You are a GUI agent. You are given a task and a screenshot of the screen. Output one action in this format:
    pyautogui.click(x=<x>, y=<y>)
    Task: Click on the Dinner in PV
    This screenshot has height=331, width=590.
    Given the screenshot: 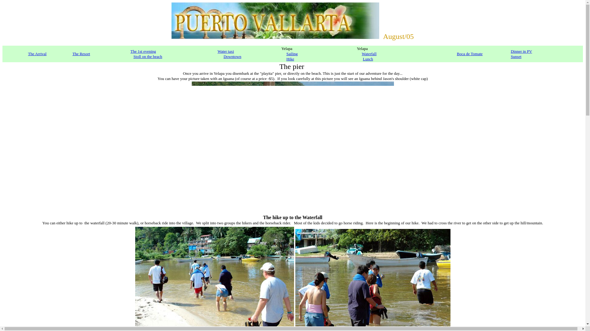 What is the action you would take?
    pyautogui.click(x=521, y=51)
    